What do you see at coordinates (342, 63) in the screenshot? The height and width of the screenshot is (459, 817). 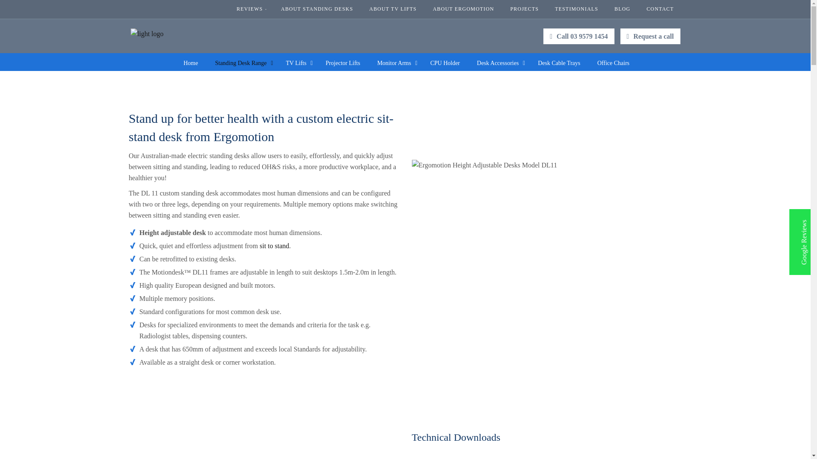 I see `Projector Lifts` at bounding box center [342, 63].